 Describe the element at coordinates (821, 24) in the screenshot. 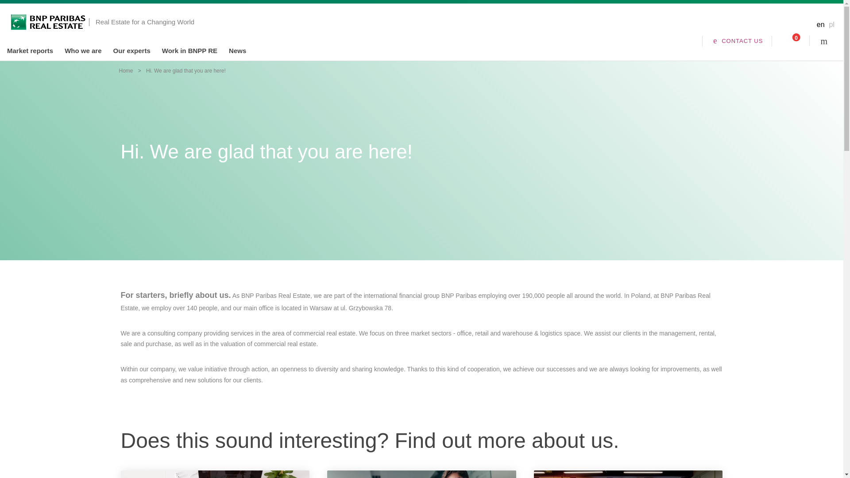

I see `en` at that location.